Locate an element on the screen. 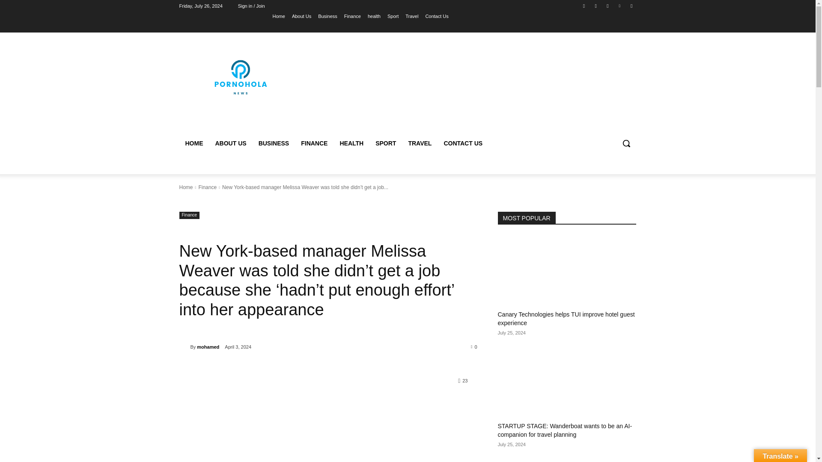 Image resolution: width=822 pixels, height=462 pixels. health is located at coordinates (374, 16).